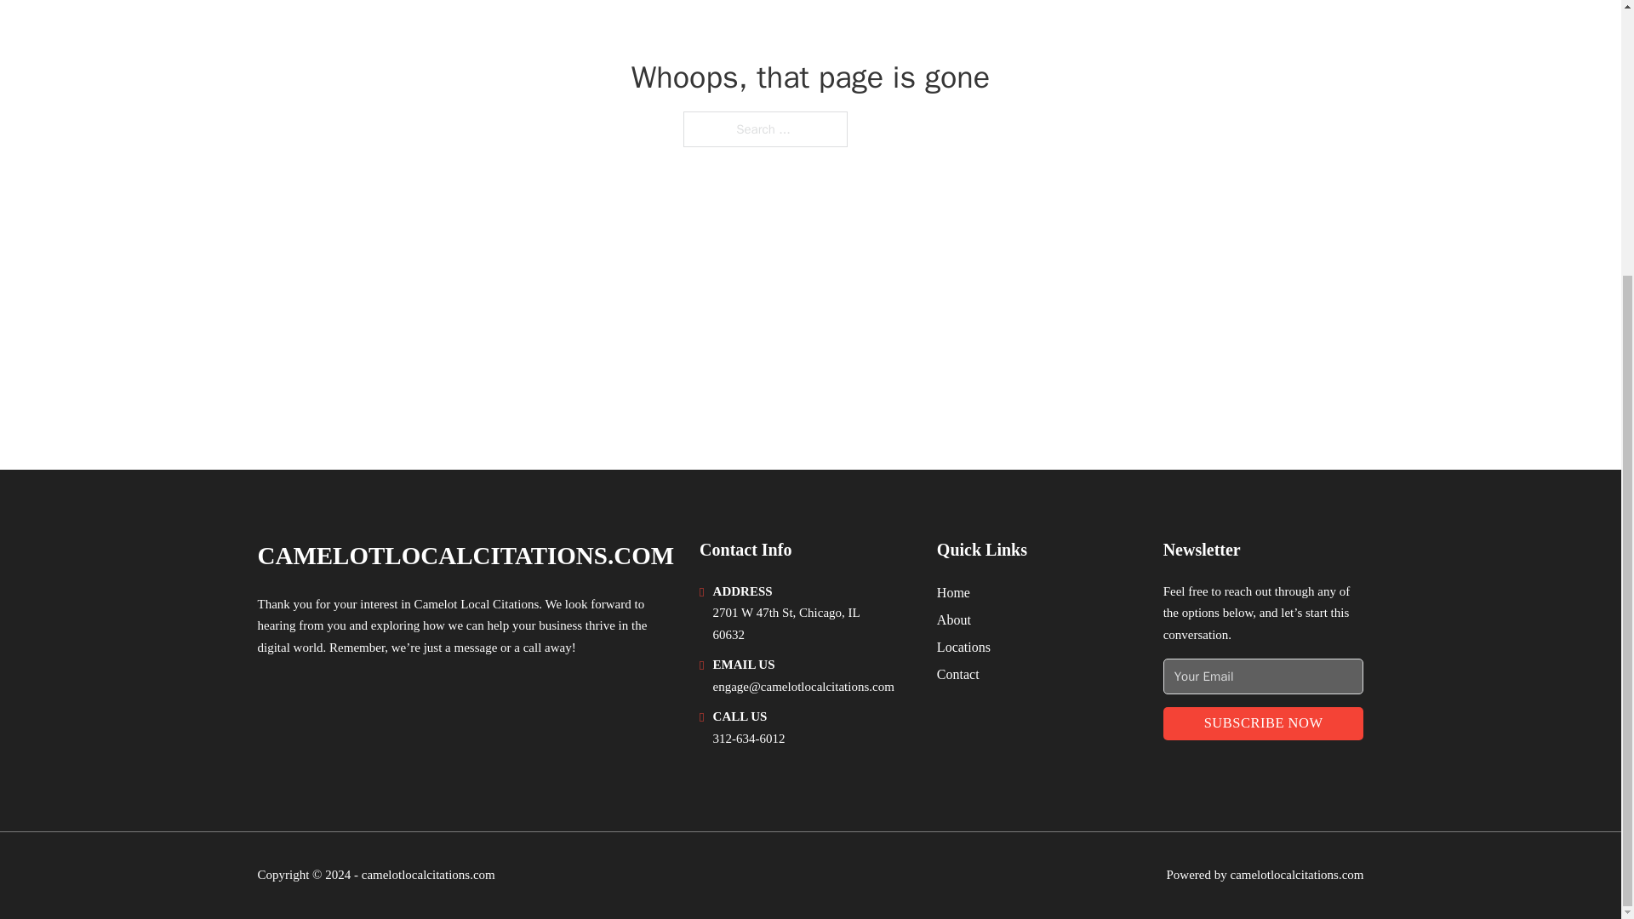 This screenshot has height=919, width=1634. Describe the element at coordinates (953, 592) in the screenshot. I see `Home` at that location.